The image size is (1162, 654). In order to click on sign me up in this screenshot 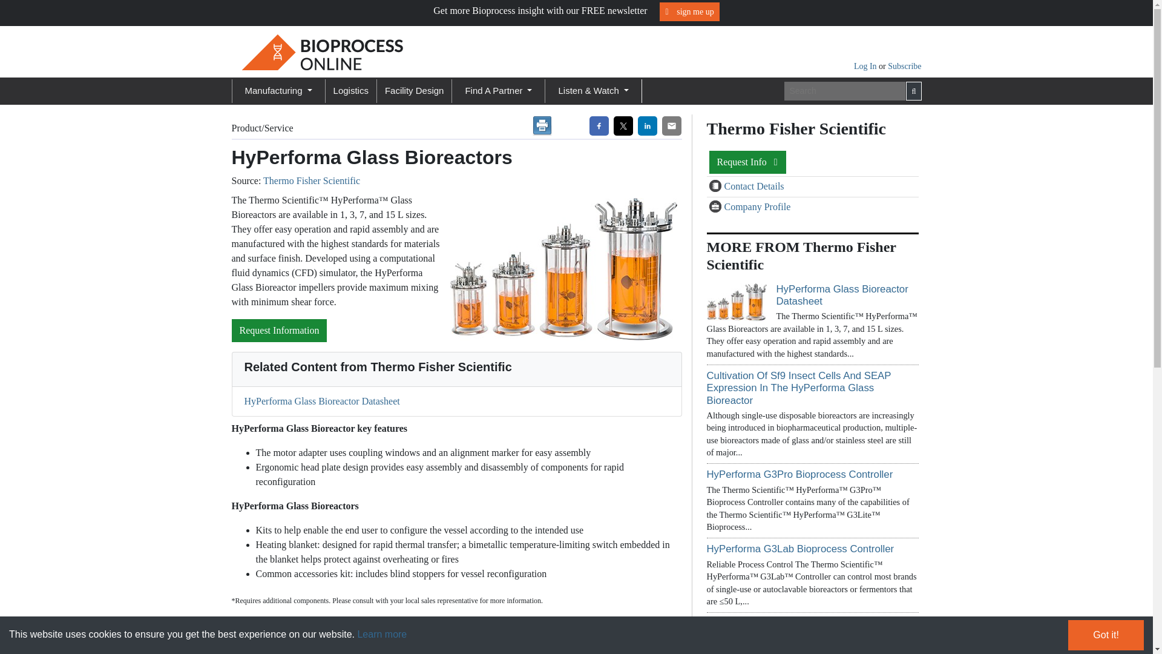, I will do `click(689, 12)`.